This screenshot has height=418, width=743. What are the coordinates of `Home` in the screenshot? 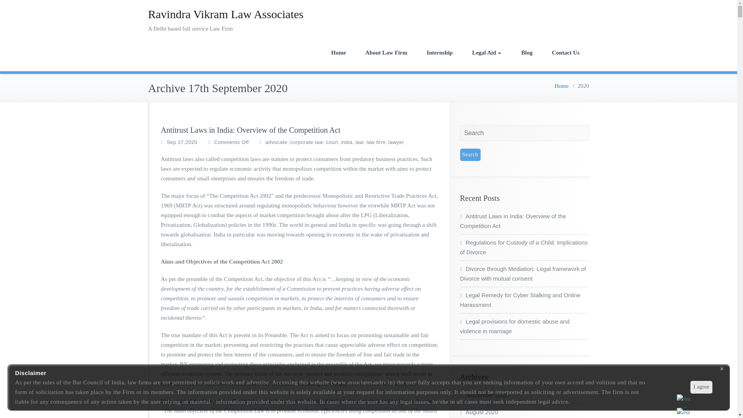 It's located at (339, 52).